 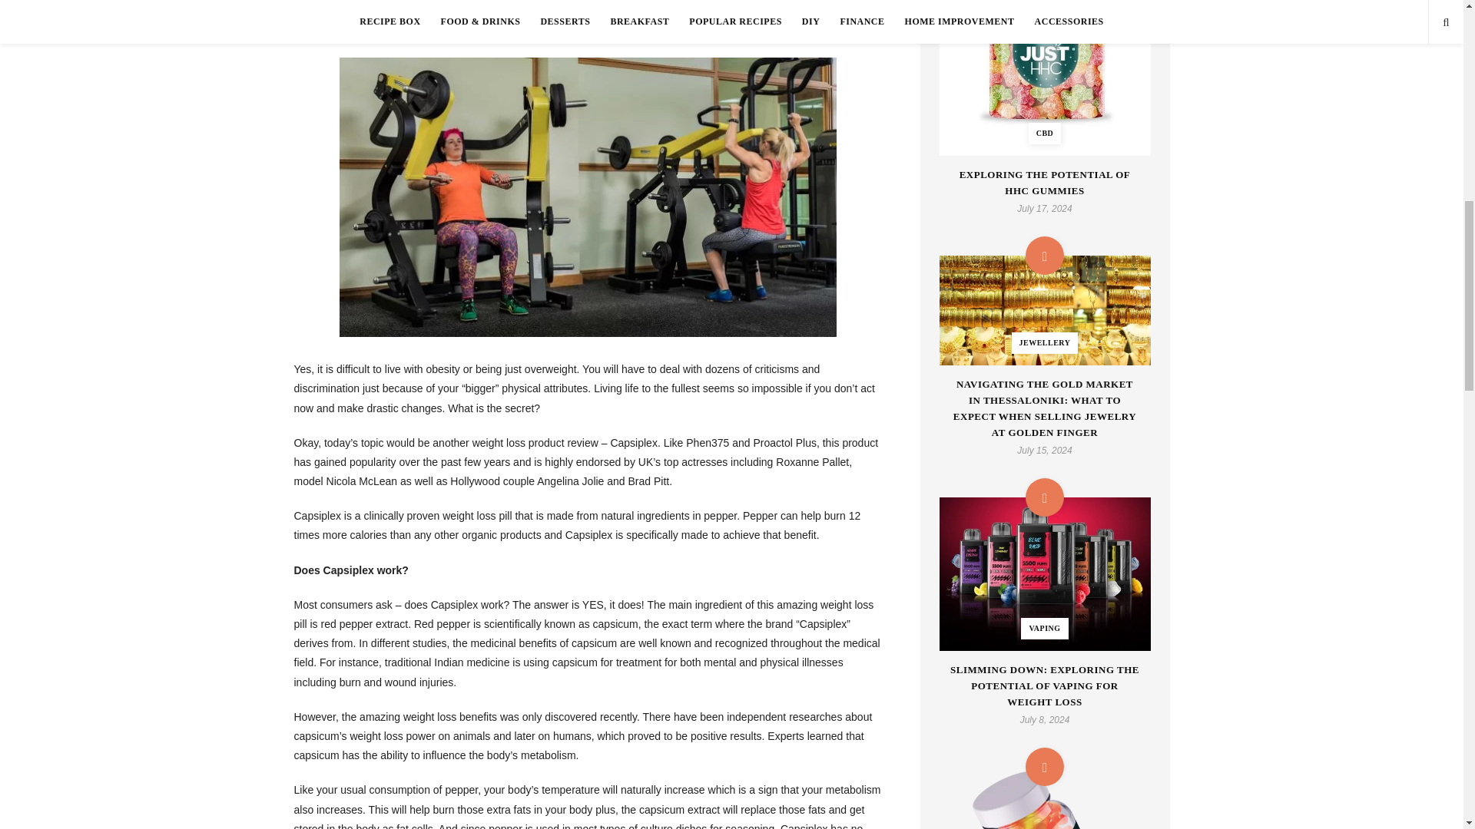 What do you see at coordinates (1044, 78) in the screenshot?
I see `Permanent Link: Exploring The Potential Of HHC Gummies` at bounding box center [1044, 78].